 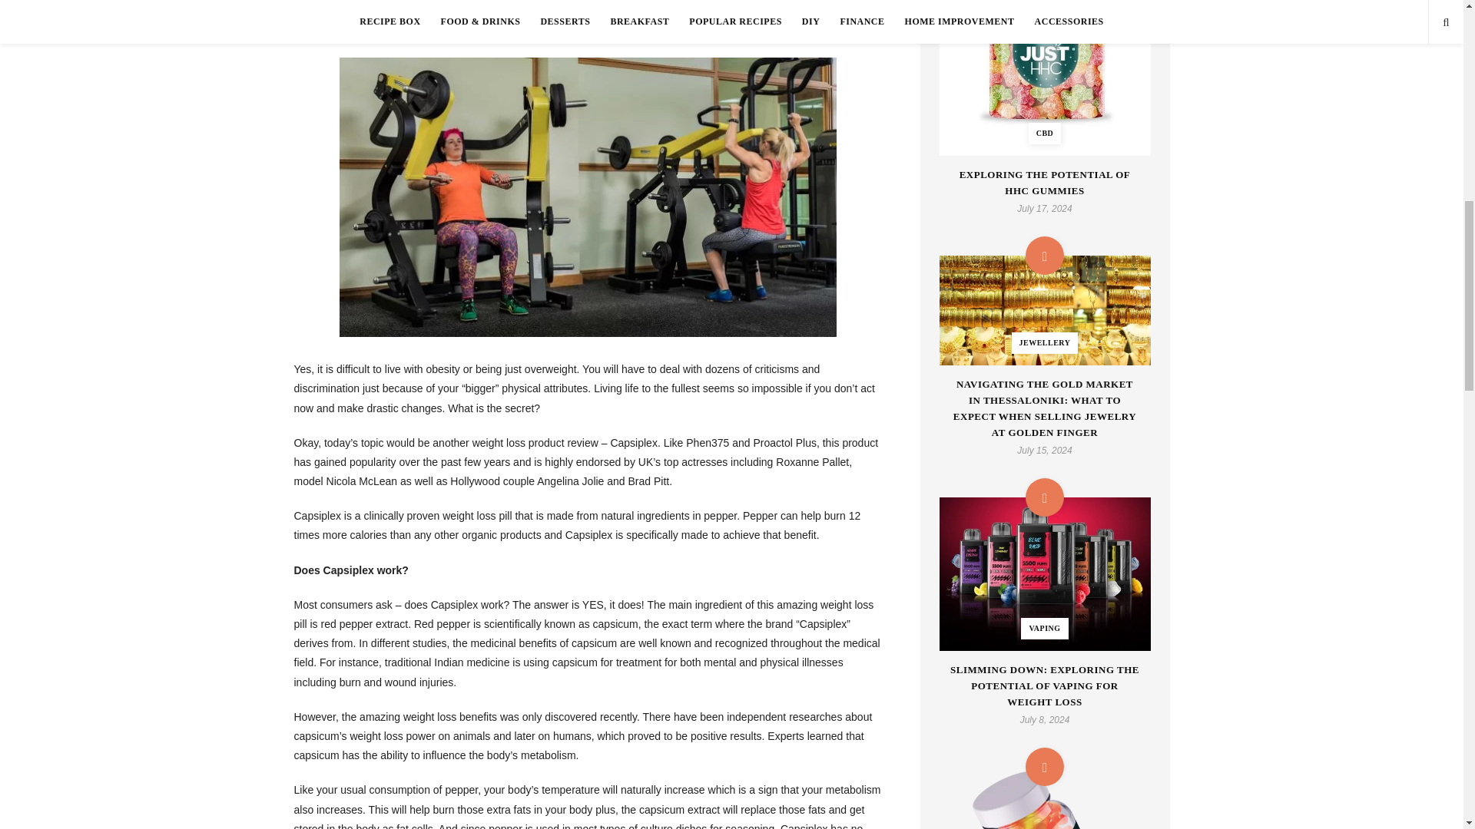 What do you see at coordinates (1044, 78) in the screenshot?
I see `Permanent Link: Exploring The Potential Of HHC Gummies` at bounding box center [1044, 78].